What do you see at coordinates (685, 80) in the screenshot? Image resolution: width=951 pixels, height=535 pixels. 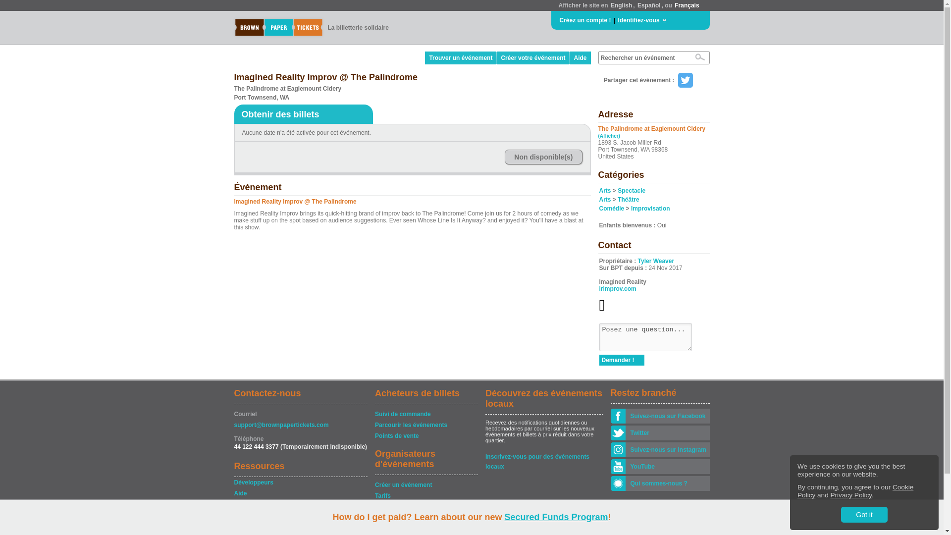 I see `Submit to Twitter!` at bounding box center [685, 80].